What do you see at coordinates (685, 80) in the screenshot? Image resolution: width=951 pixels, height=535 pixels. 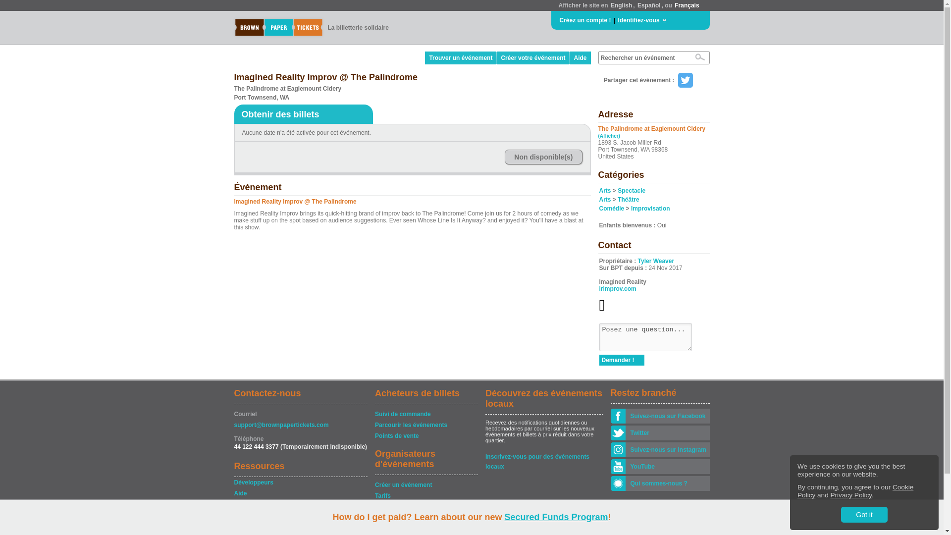 I see `Submit to Twitter!` at bounding box center [685, 80].